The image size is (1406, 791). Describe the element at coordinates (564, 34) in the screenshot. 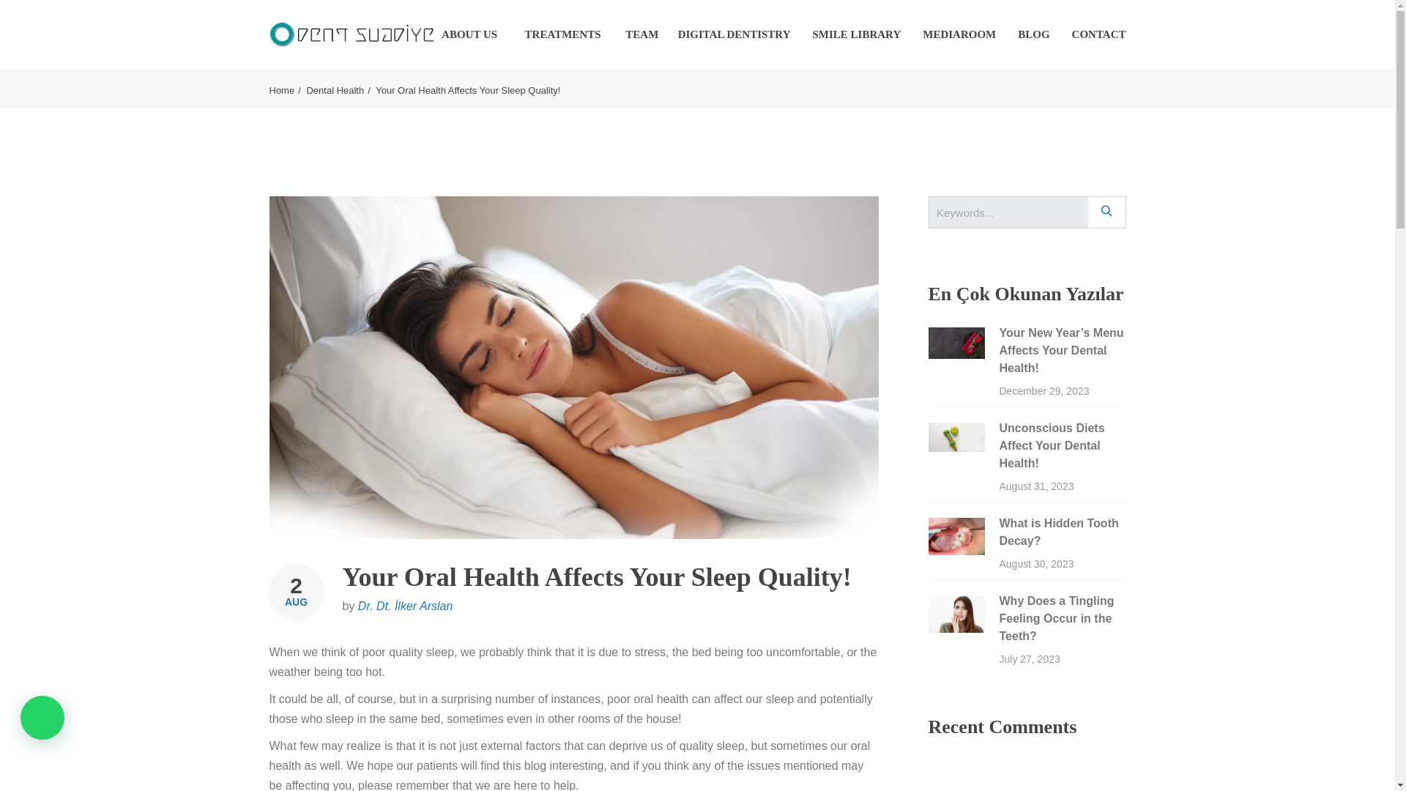

I see `TREATMENTS` at that location.